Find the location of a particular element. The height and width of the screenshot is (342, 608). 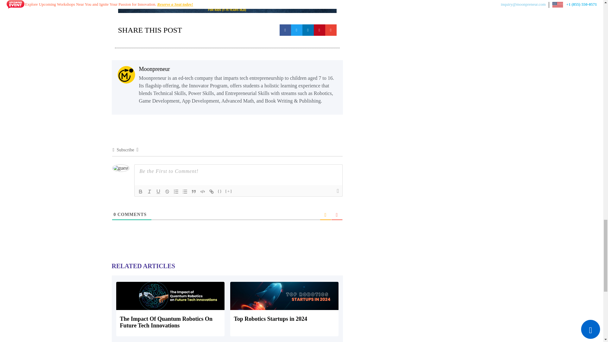

Bold is located at coordinates (141, 191).